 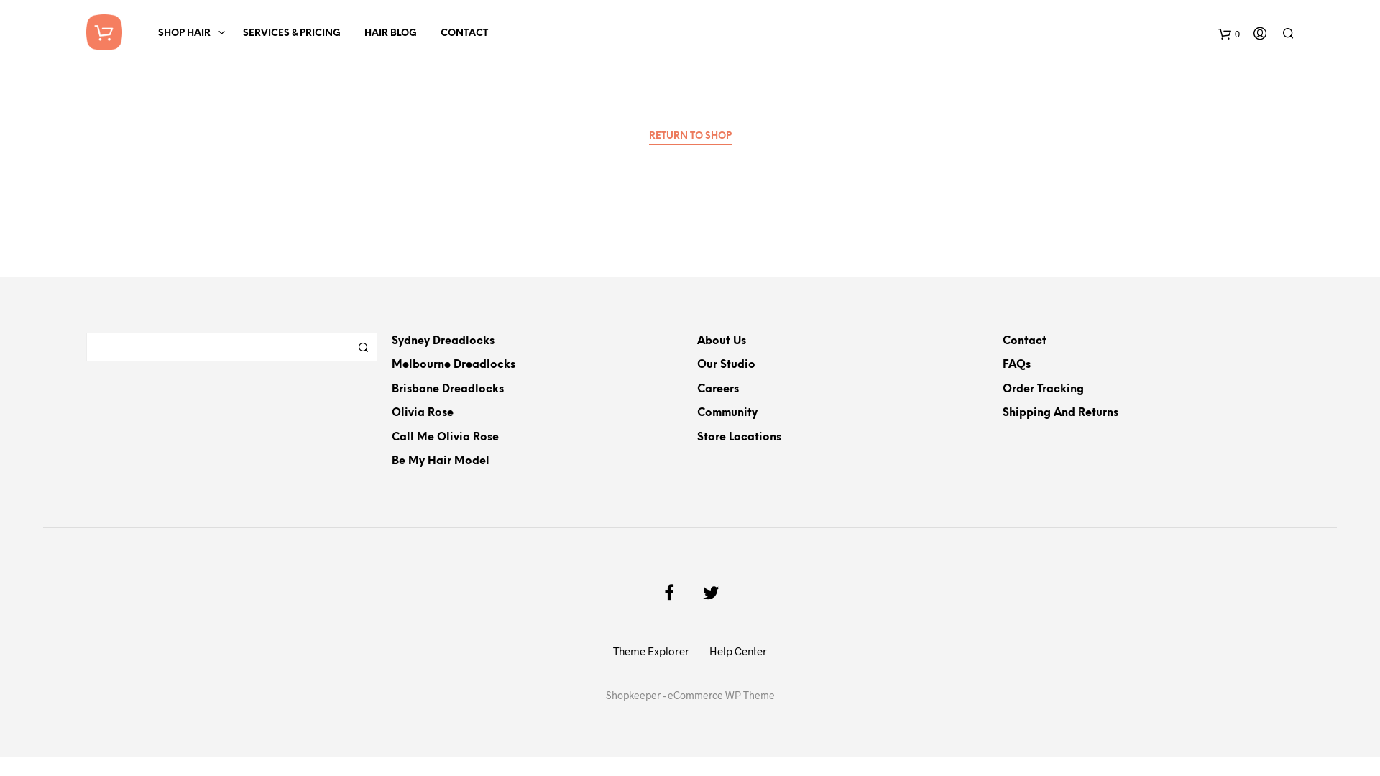 I want to click on Call Me Olivia Rose, so click(x=446, y=437).